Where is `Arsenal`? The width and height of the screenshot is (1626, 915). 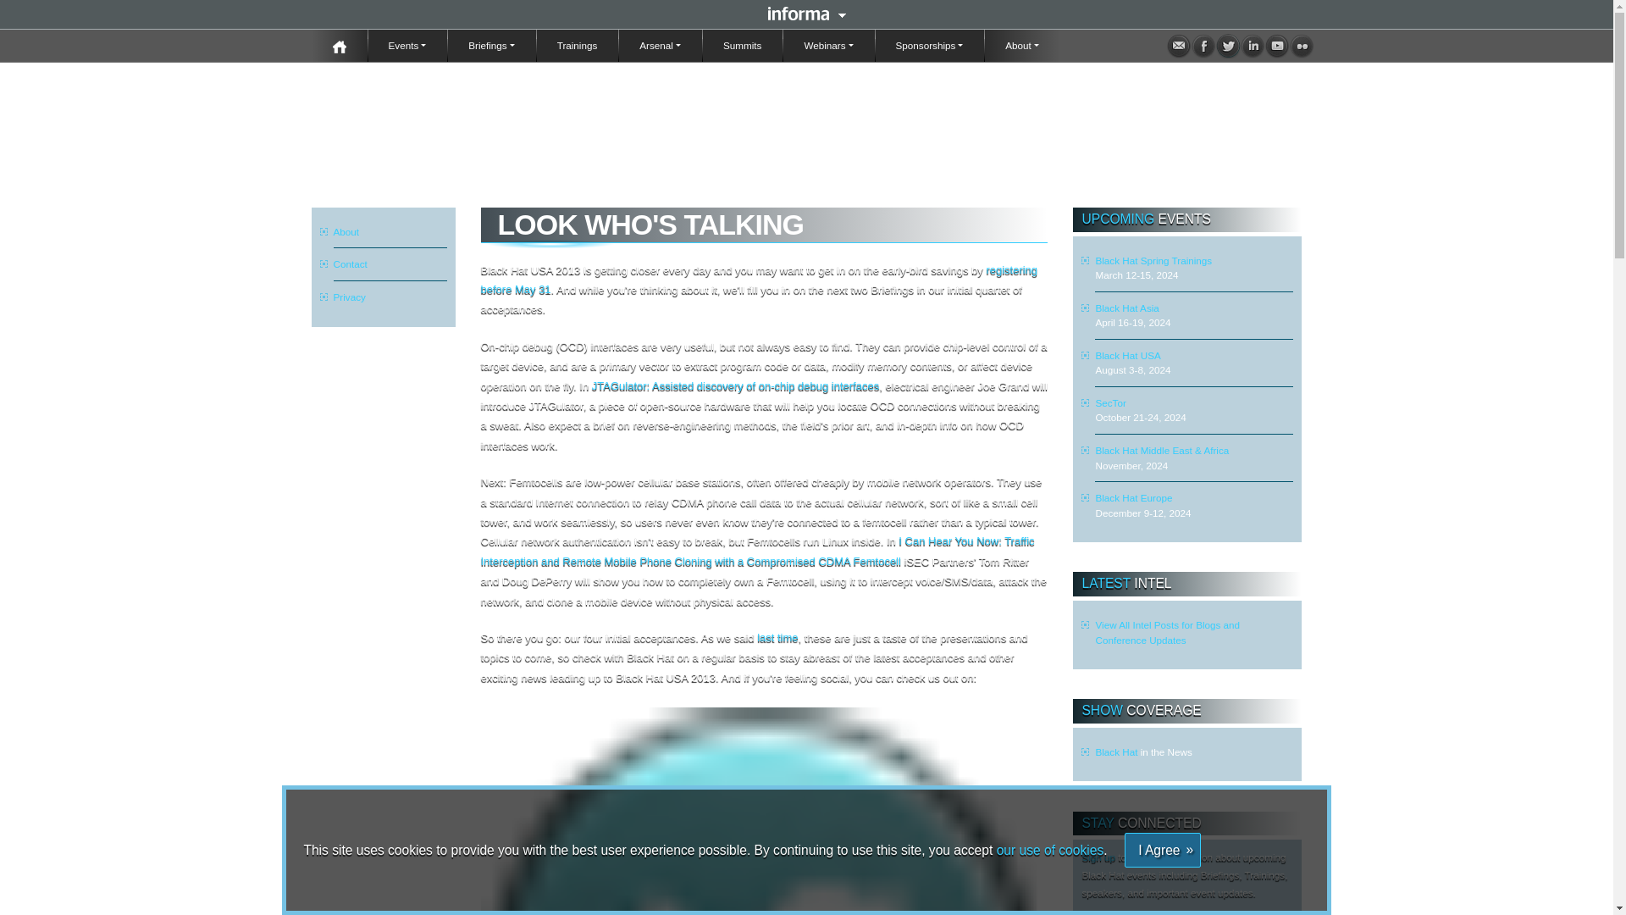 Arsenal is located at coordinates (660, 46).